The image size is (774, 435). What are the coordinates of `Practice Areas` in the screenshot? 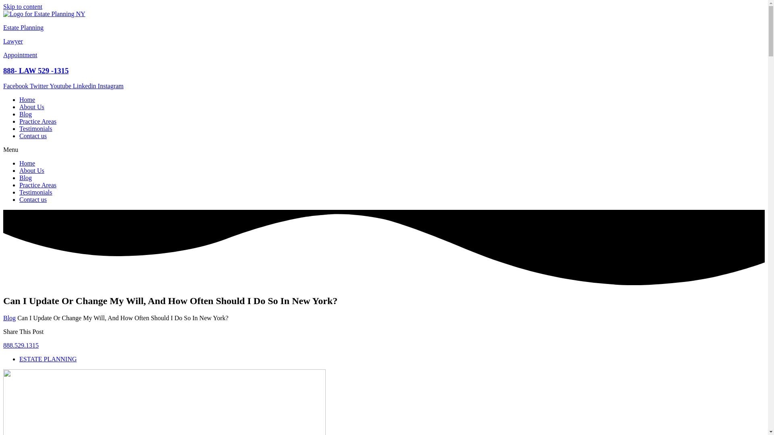 It's located at (38, 121).